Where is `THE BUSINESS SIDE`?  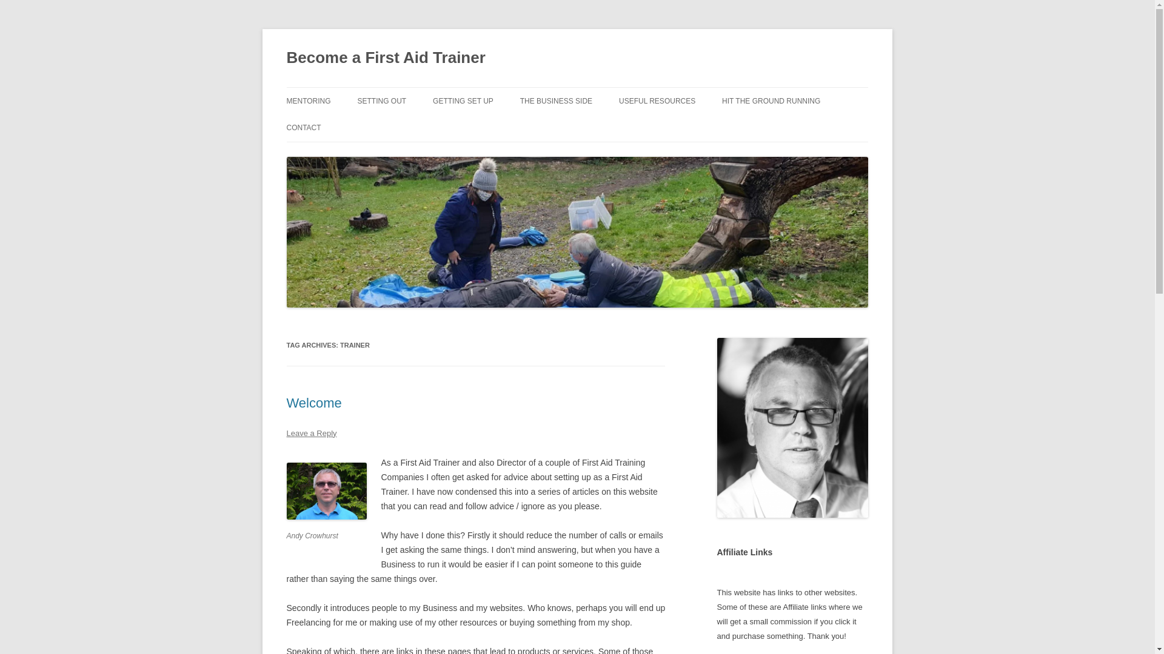
THE BUSINESS SIDE is located at coordinates (557, 101).